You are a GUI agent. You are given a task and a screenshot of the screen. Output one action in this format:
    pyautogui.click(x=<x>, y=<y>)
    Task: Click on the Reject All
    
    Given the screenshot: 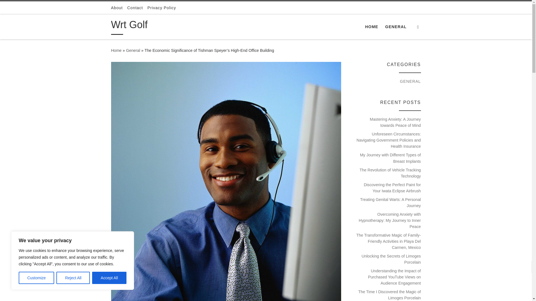 What is the action you would take?
    pyautogui.click(x=73, y=278)
    